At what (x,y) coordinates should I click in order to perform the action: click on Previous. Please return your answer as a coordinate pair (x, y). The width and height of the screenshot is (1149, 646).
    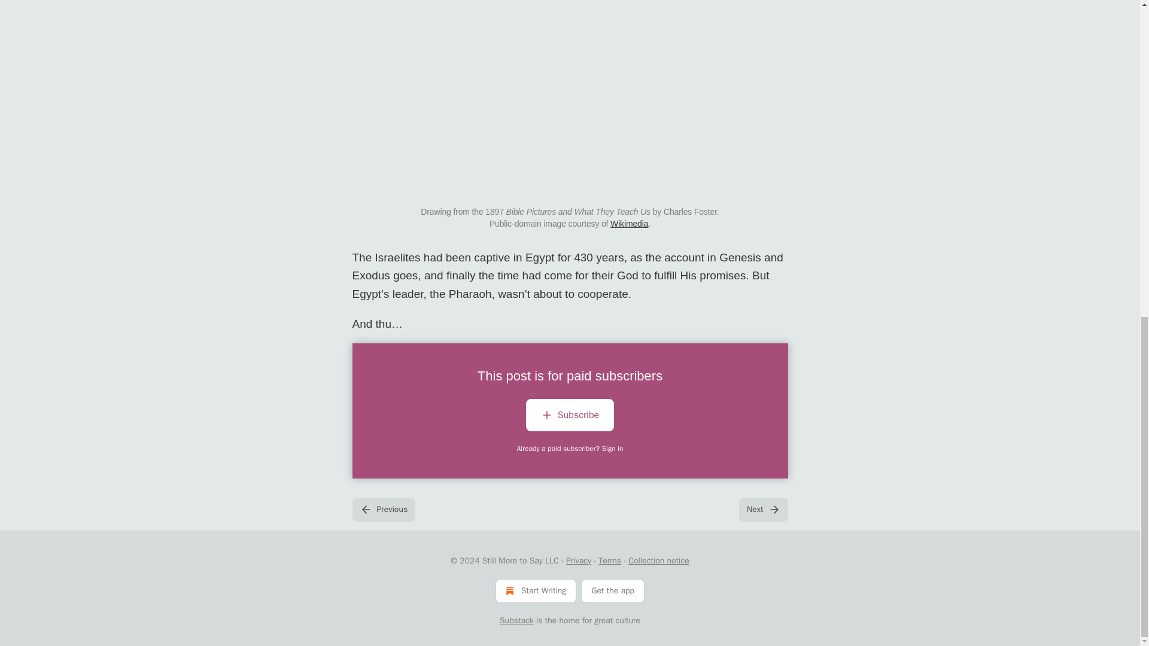
    Looking at the image, I should click on (383, 509).